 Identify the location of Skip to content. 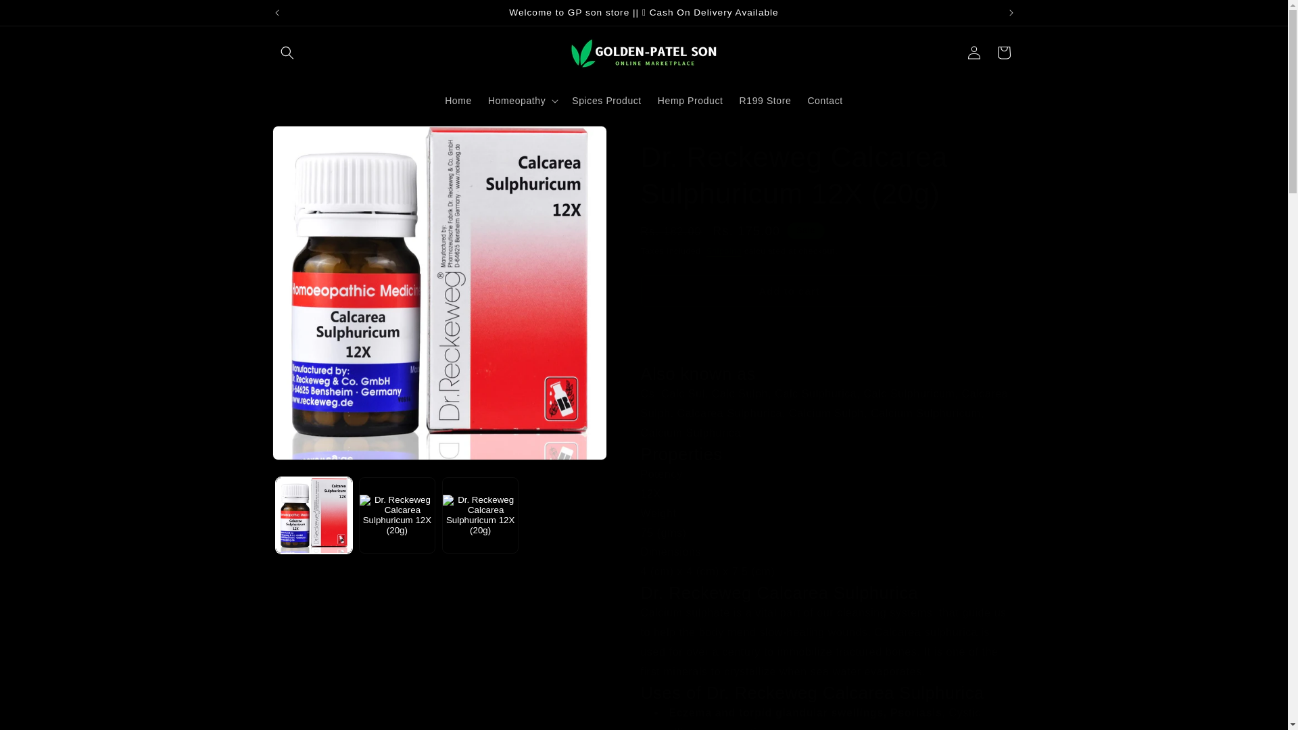
(41, 16).